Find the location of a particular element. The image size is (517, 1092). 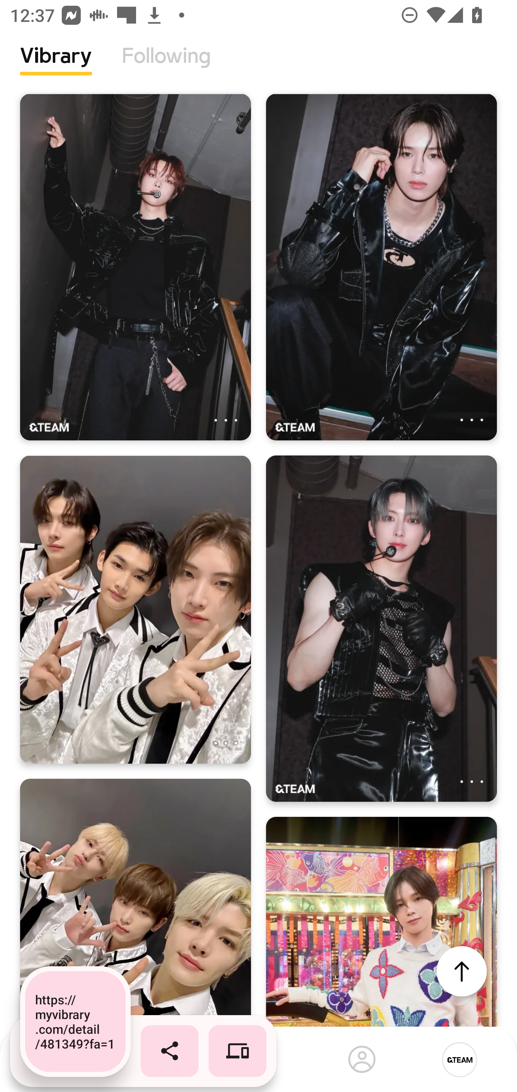

Vibrary is located at coordinates (56, 66).